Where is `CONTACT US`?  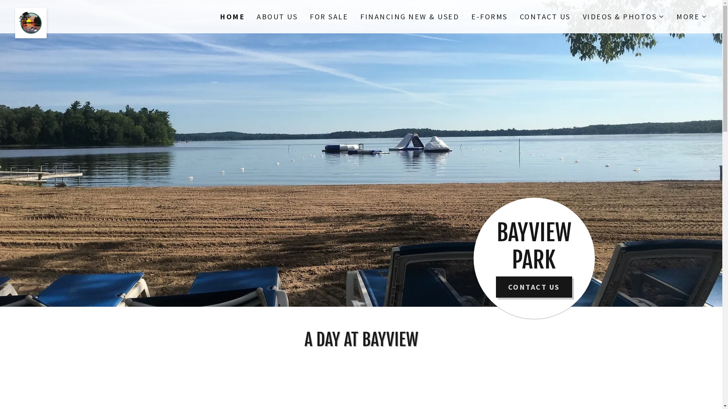 CONTACT US is located at coordinates (545, 17).